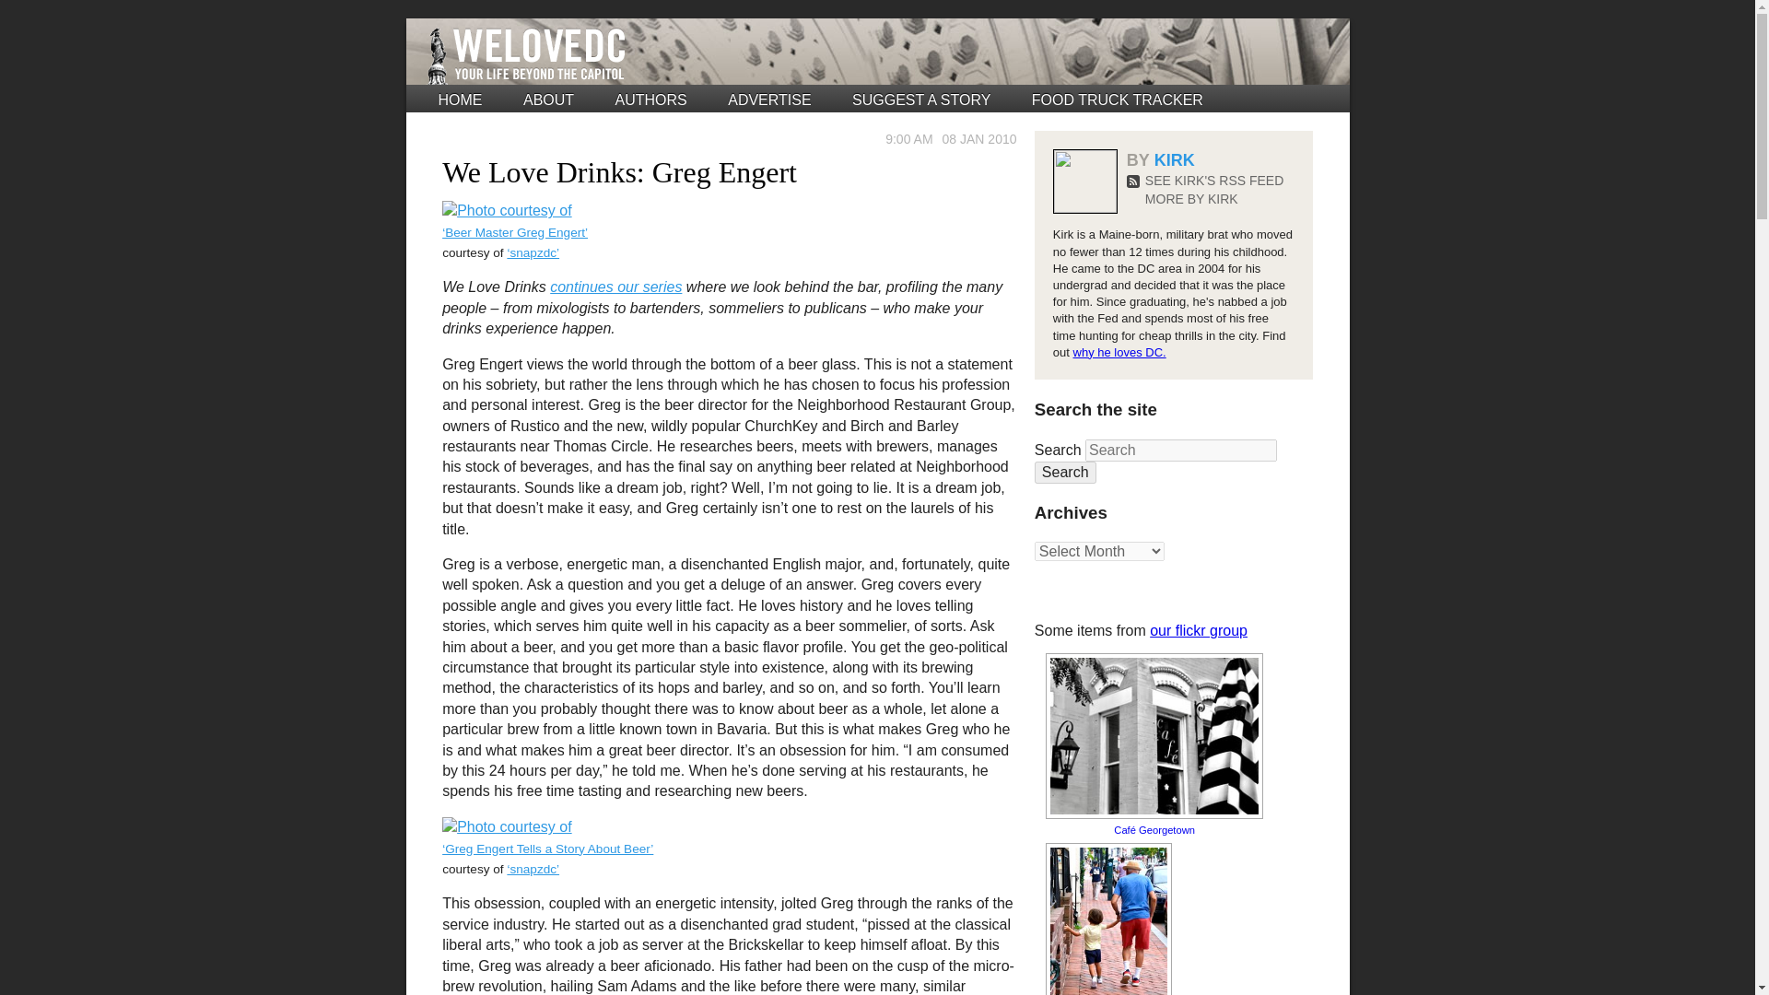  What do you see at coordinates (651, 99) in the screenshot?
I see `AUTHORS` at bounding box center [651, 99].